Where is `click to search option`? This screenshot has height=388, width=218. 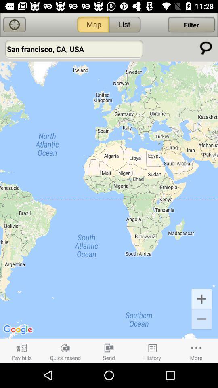 click to search option is located at coordinates (206, 48).